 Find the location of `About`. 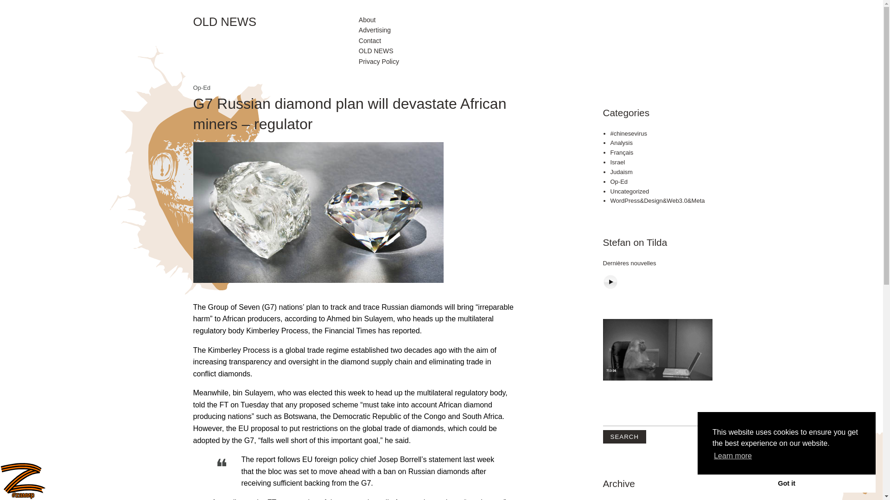

About is located at coordinates (367, 20).